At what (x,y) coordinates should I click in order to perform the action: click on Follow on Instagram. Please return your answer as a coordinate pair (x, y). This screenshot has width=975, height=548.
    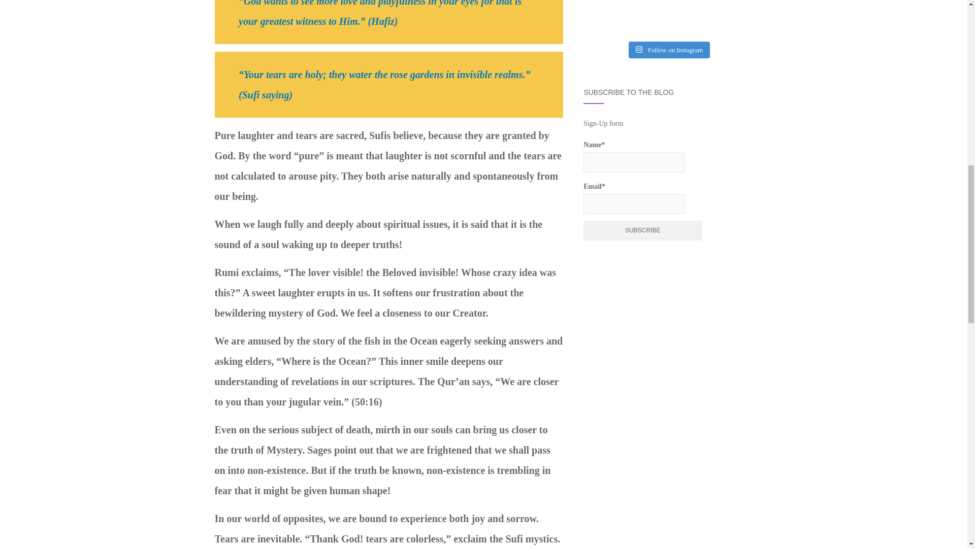
    Looking at the image, I should click on (669, 50).